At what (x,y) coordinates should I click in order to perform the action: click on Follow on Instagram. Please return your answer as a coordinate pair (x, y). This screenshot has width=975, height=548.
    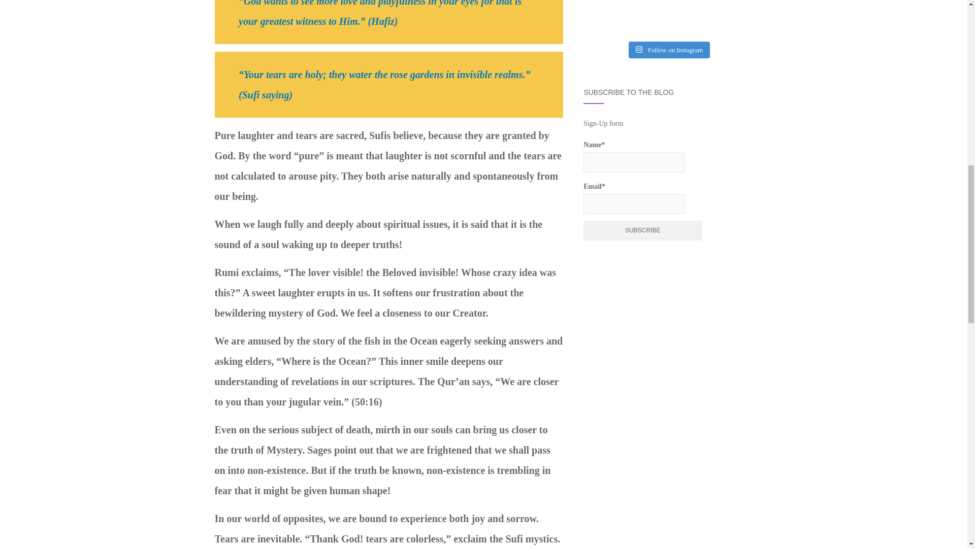
    Looking at the image, I should click on (669, 50).